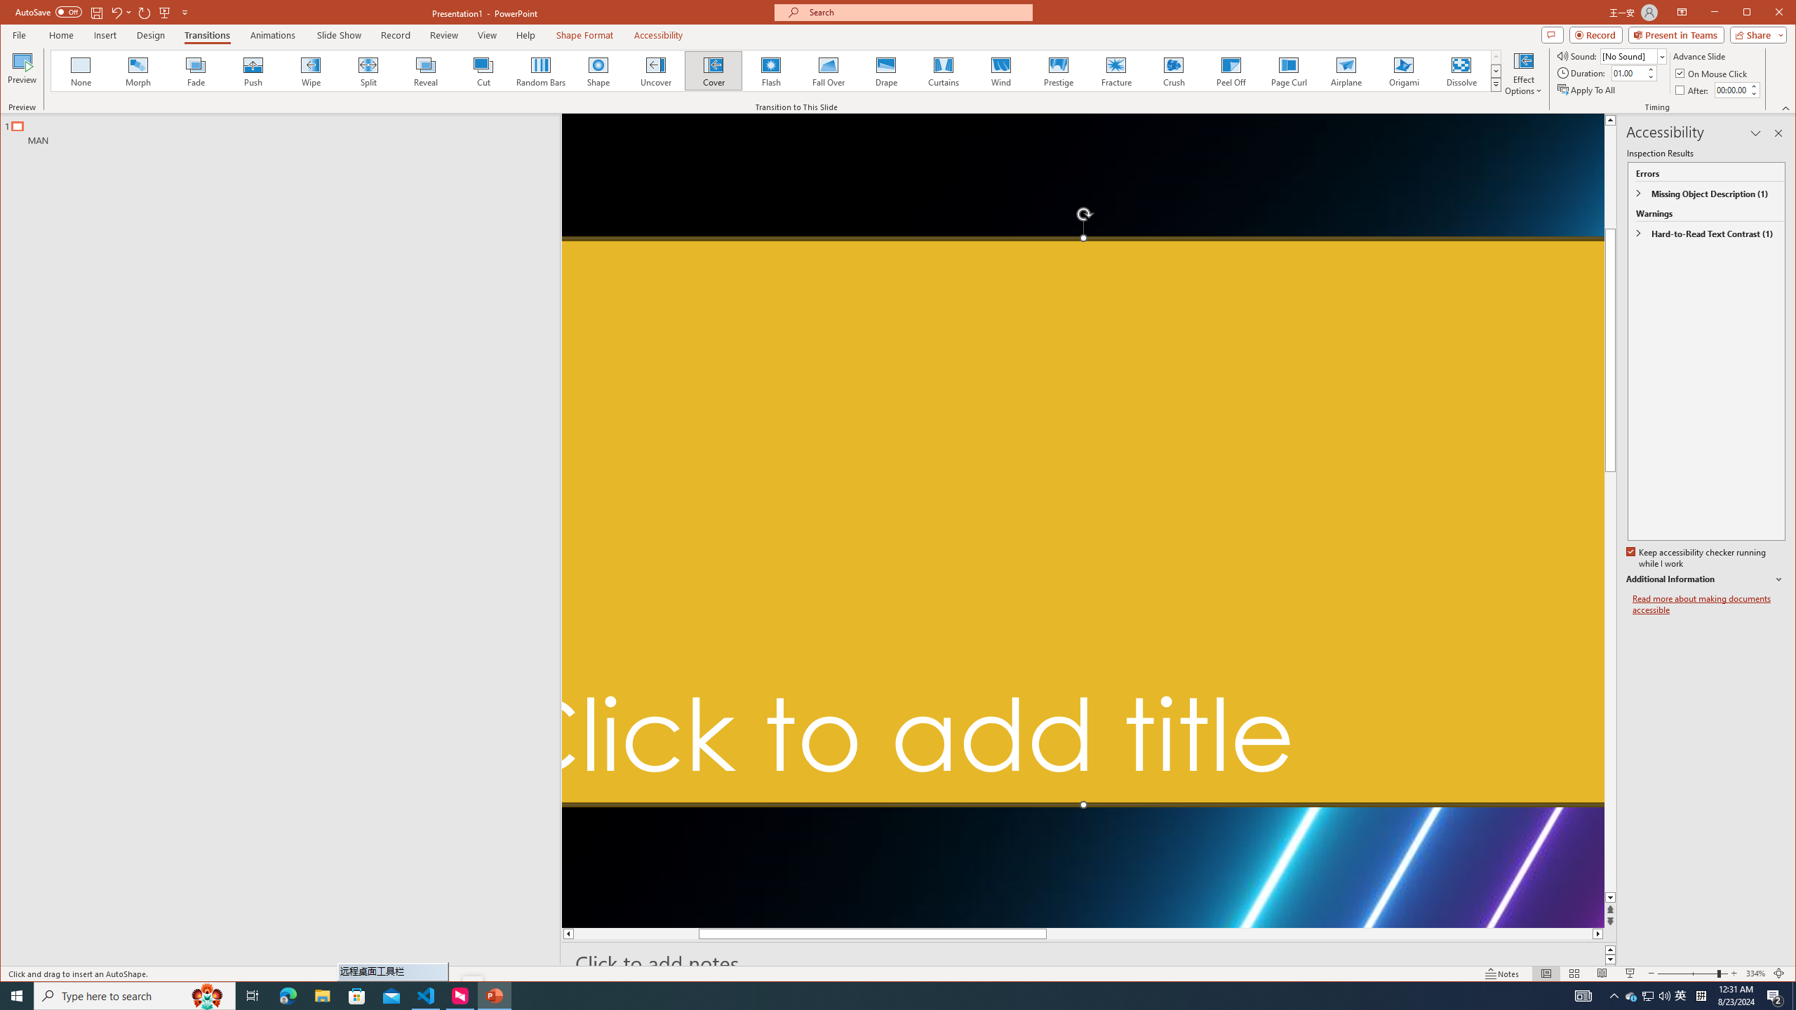 The height and width of the screenshot is (1010, 1796). I want to click on Neon laser lights aligned to form a triangle, so click(1083, 520).